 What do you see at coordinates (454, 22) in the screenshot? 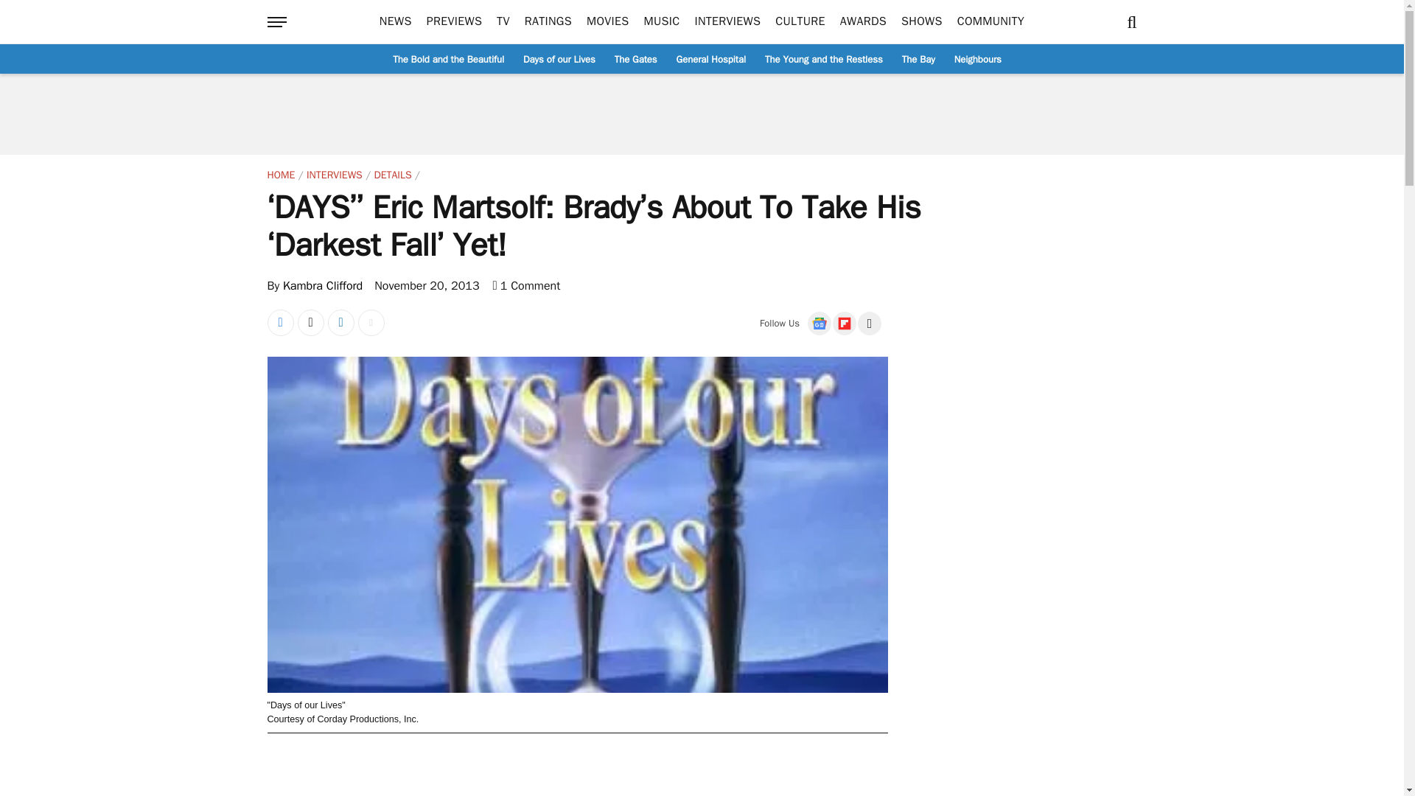
I see `PREVIEWS` at bounding box center [454, 22].